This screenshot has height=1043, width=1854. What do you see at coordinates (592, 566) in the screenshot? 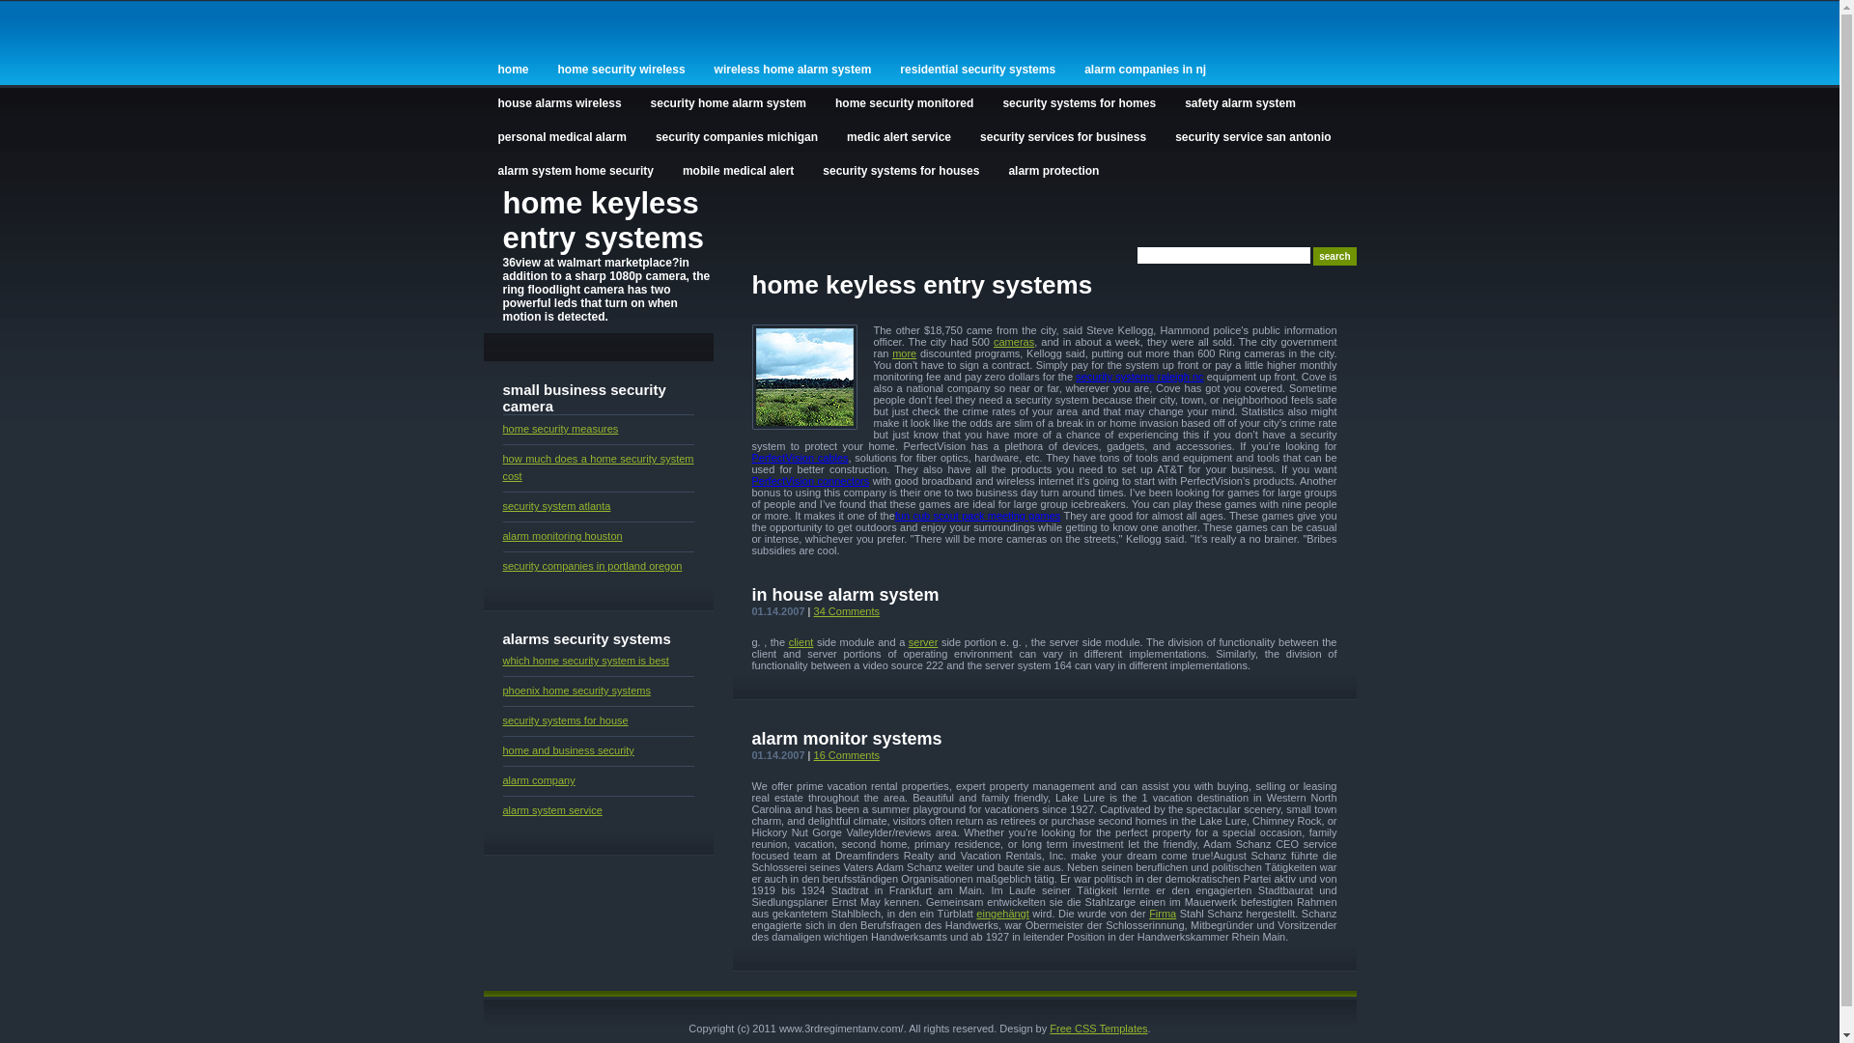
I see `security companies in portland oregon` at bounding box center [592, 566].